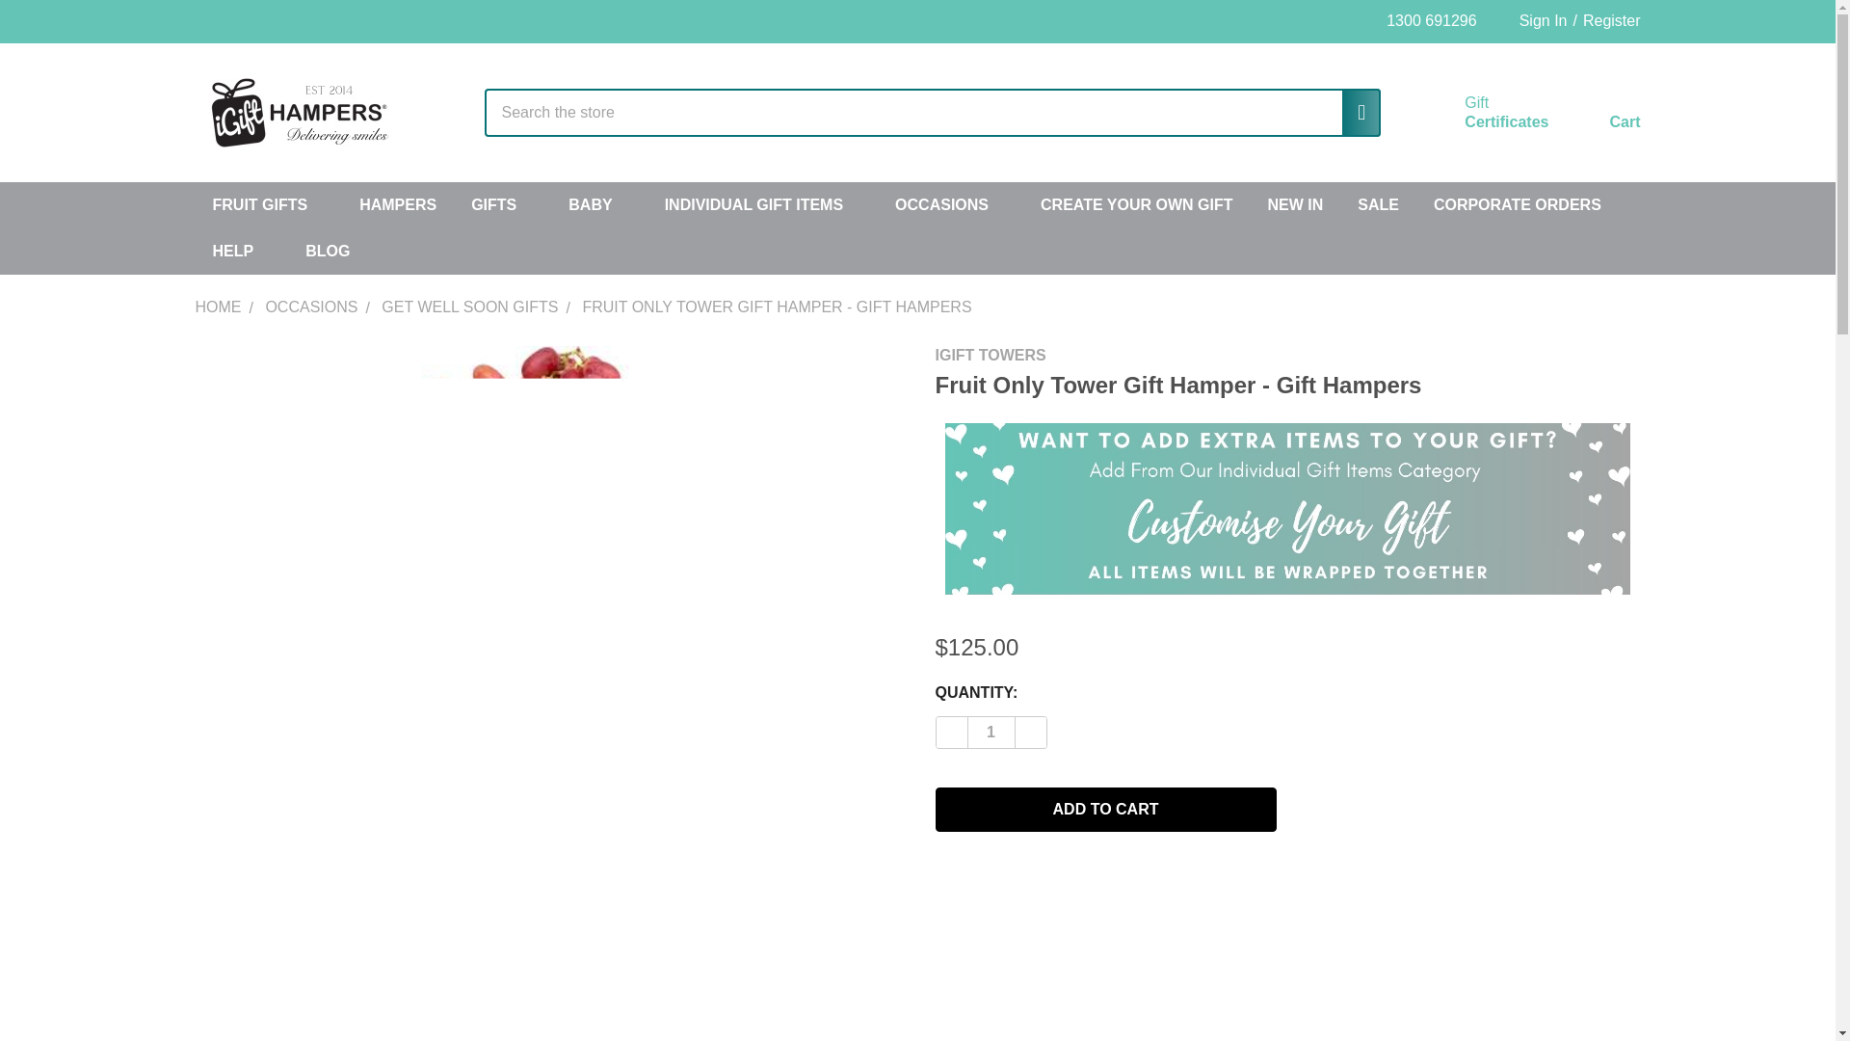  I want to click on Search, so click(1354, 112).